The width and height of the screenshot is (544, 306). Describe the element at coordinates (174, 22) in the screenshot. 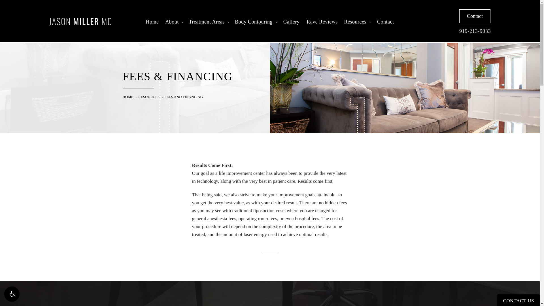

I see `About` at that location.